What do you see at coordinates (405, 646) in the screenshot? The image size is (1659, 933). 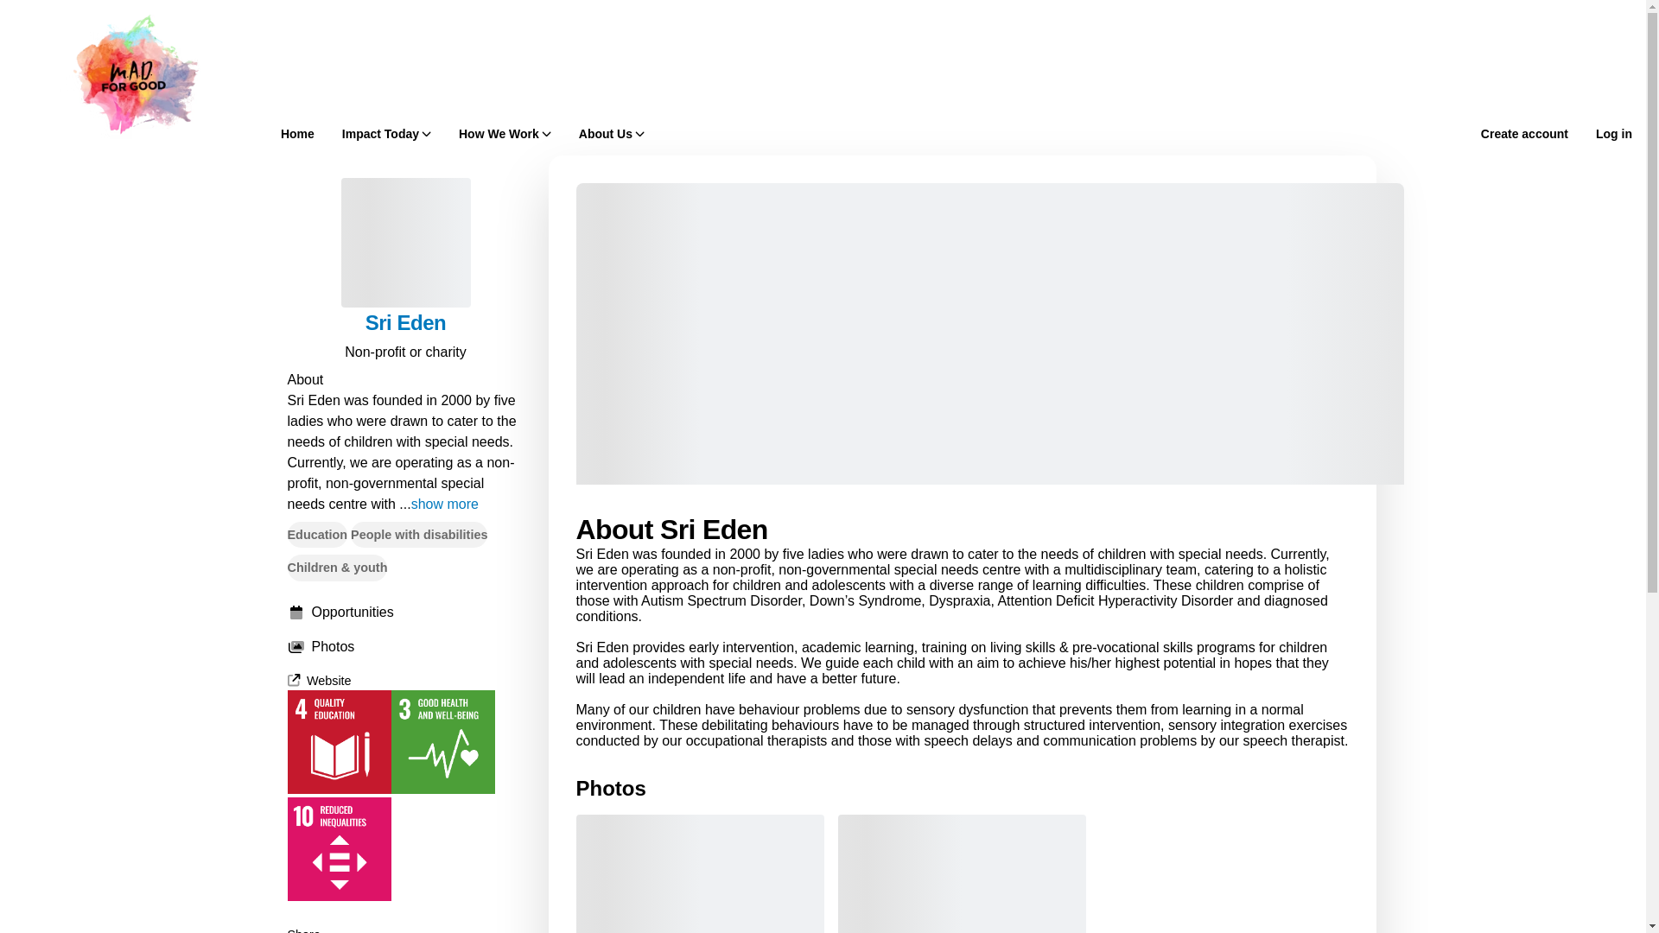 I see `Photos` at bounding box center [405, 646].